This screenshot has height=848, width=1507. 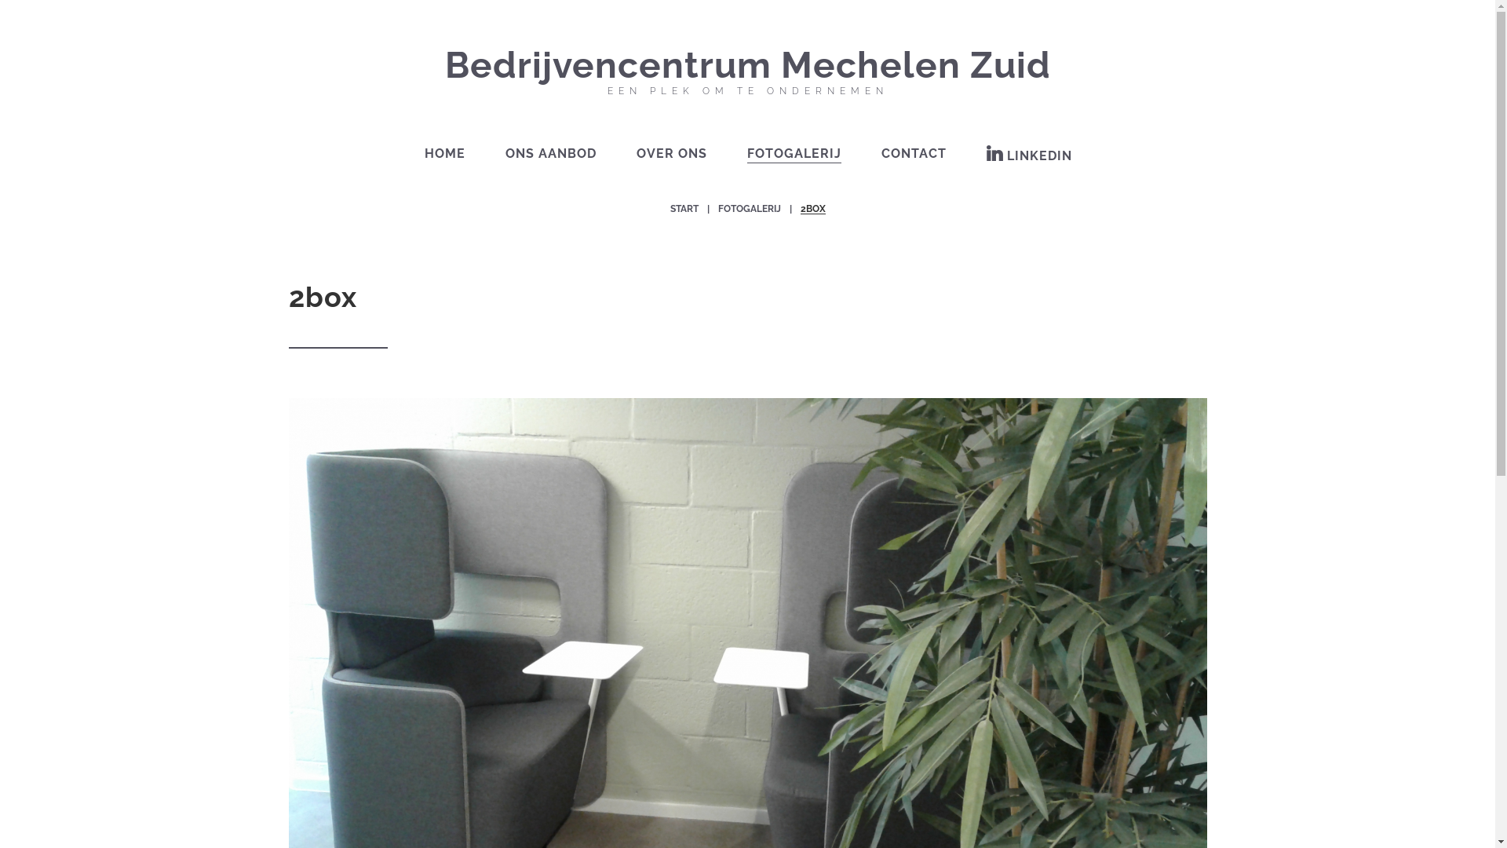 I want to click on LINKEDIN, so click(x=1028, y=155).